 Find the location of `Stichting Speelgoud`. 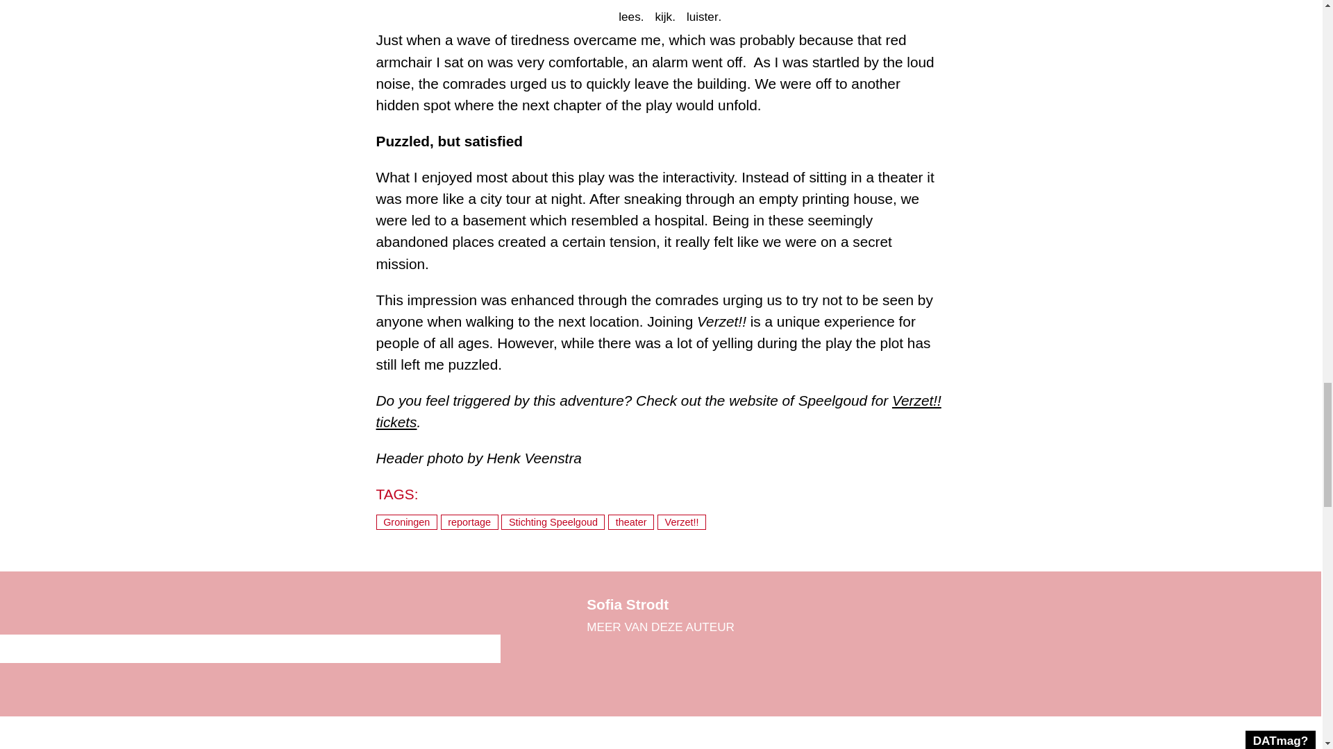

Stichting Speelgoud is located at coordinates (553, 522).